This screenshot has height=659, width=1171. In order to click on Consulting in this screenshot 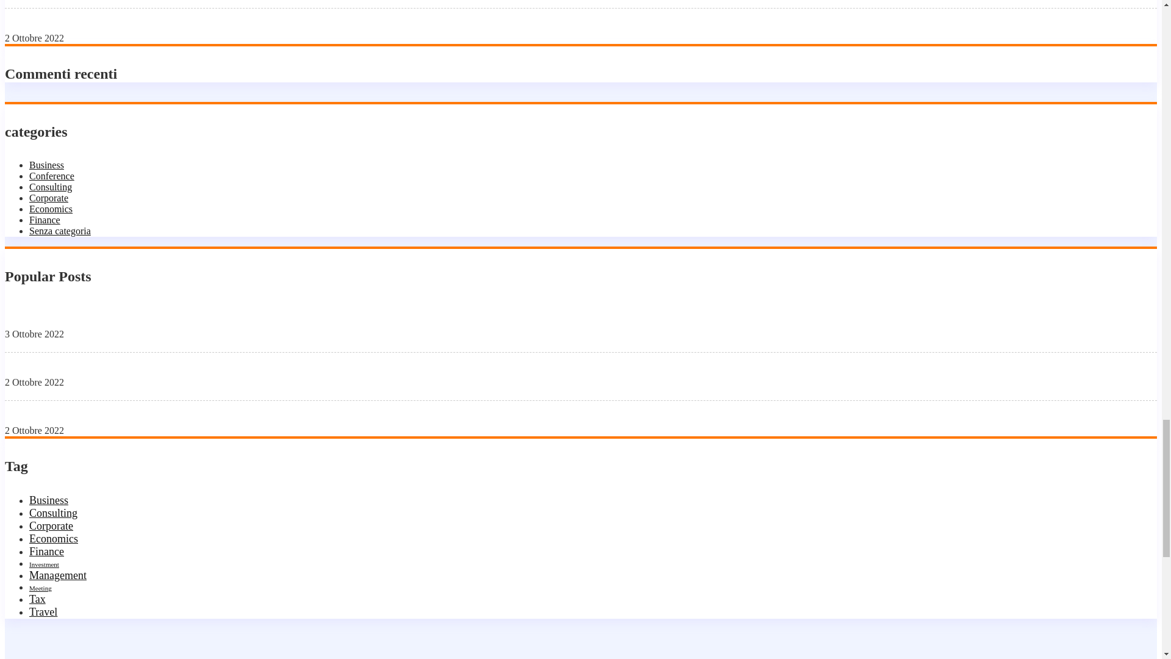, I will do `click(50, 187)`.